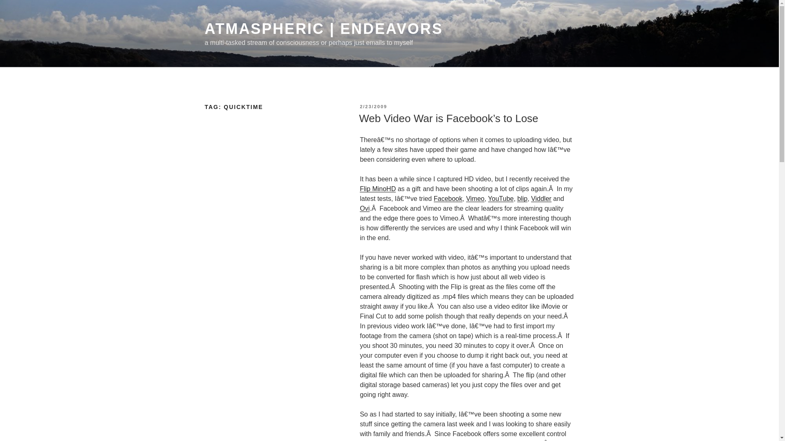 The image size is (785, 441). Describe the element at coordinates (523, 198) in the screenshot. I see `blip` at that location.